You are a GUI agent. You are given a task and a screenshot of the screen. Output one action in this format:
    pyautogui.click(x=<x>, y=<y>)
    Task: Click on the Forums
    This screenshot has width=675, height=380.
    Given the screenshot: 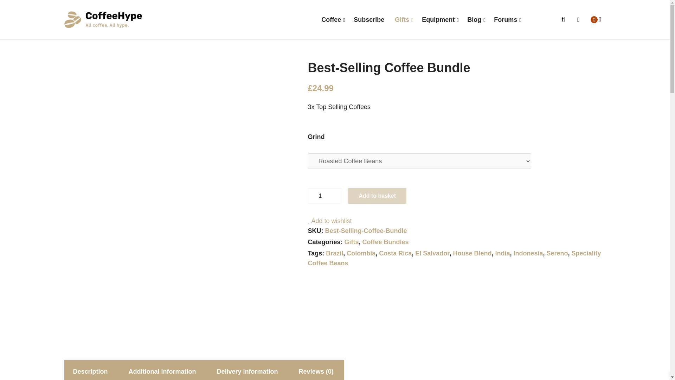 What is the action you would take?
    pyautogui.click(x=506, y=16)
    